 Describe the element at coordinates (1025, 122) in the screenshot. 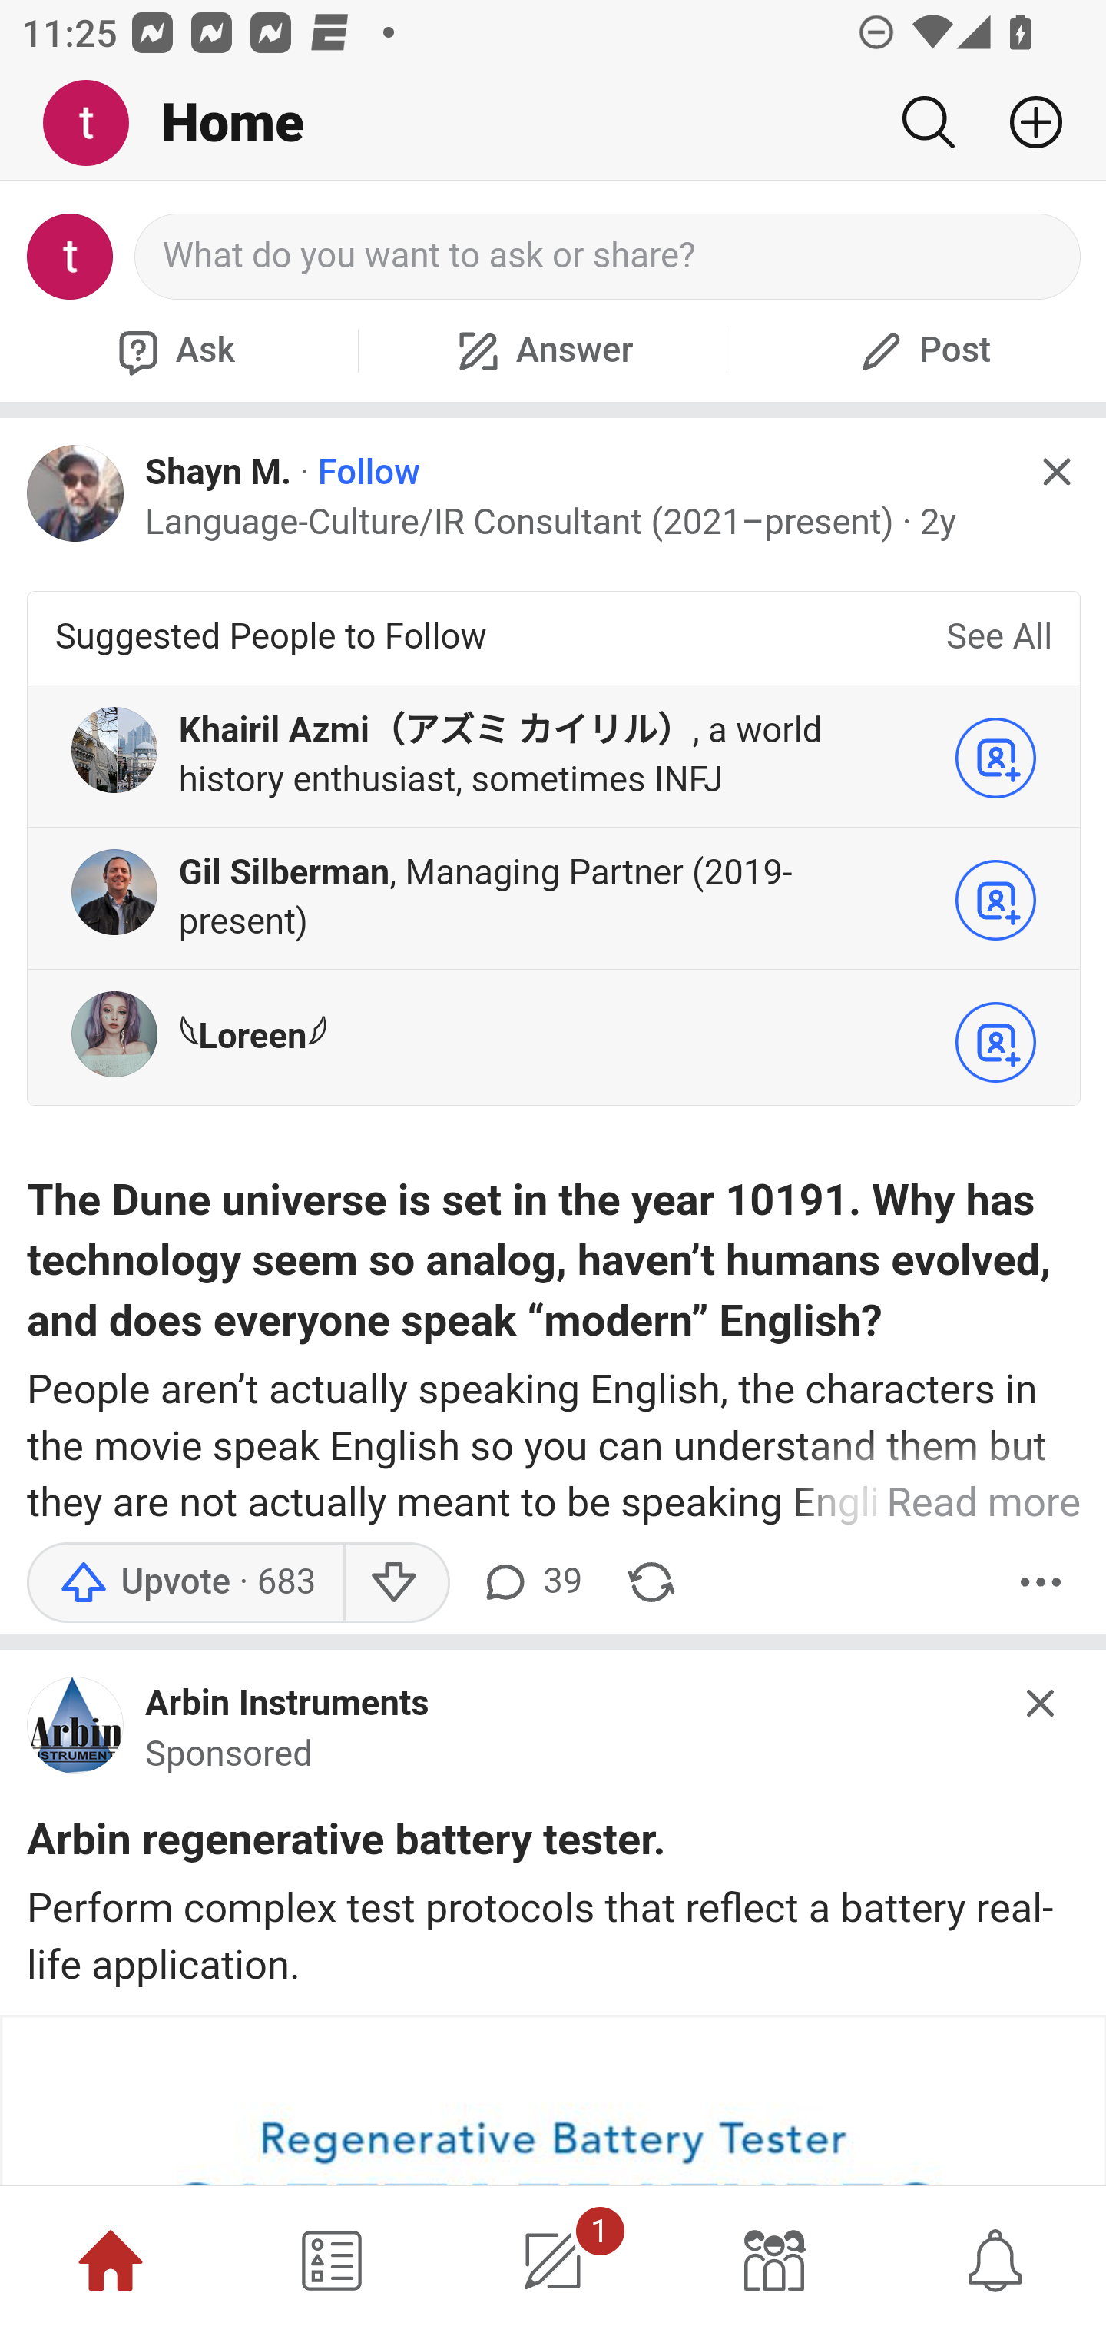

I see `Add` at that location.